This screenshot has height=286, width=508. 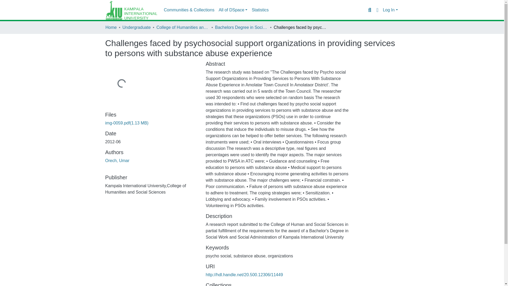 What do you see at coordinates (377, 10) in the screenshot?
I see `Language switch` at bounding box center [377, 10].